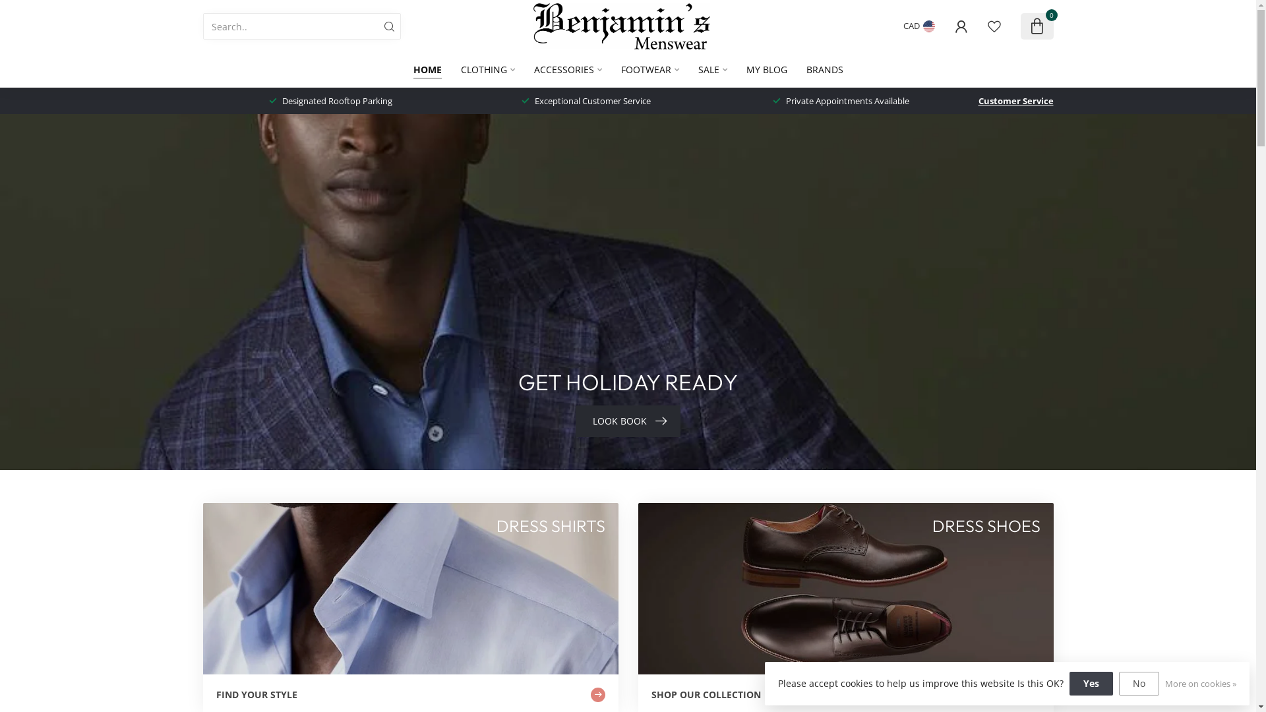  Describe the element at coordinates (922, 191) in the screenshot. I see `1` at that location.